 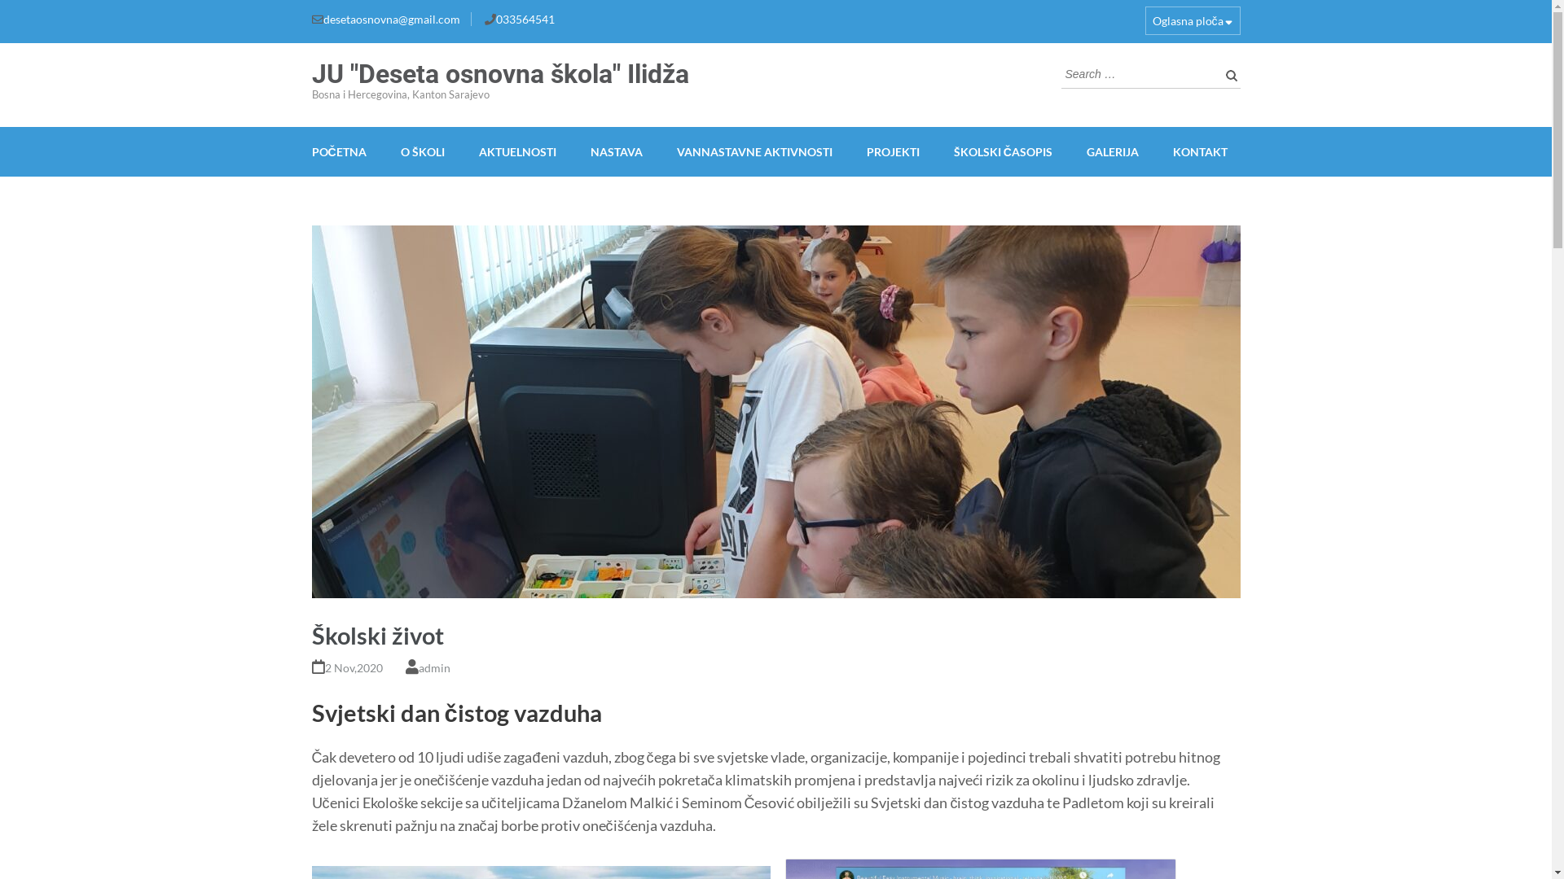 What do you see at coordinates (391, 20) in the screenshot?
I see `desetaosnovna@gmail.com` at bounding box center [391, 20].